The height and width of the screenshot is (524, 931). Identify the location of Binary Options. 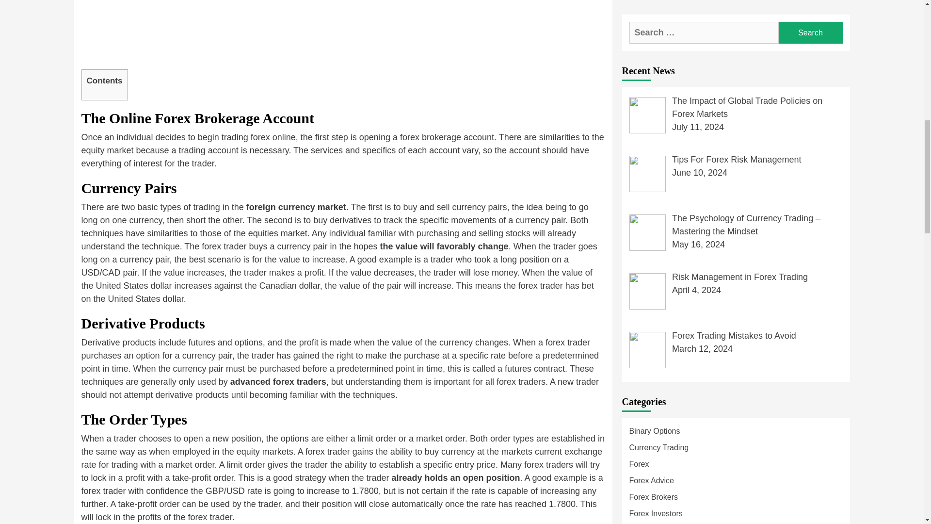
(736, 60).